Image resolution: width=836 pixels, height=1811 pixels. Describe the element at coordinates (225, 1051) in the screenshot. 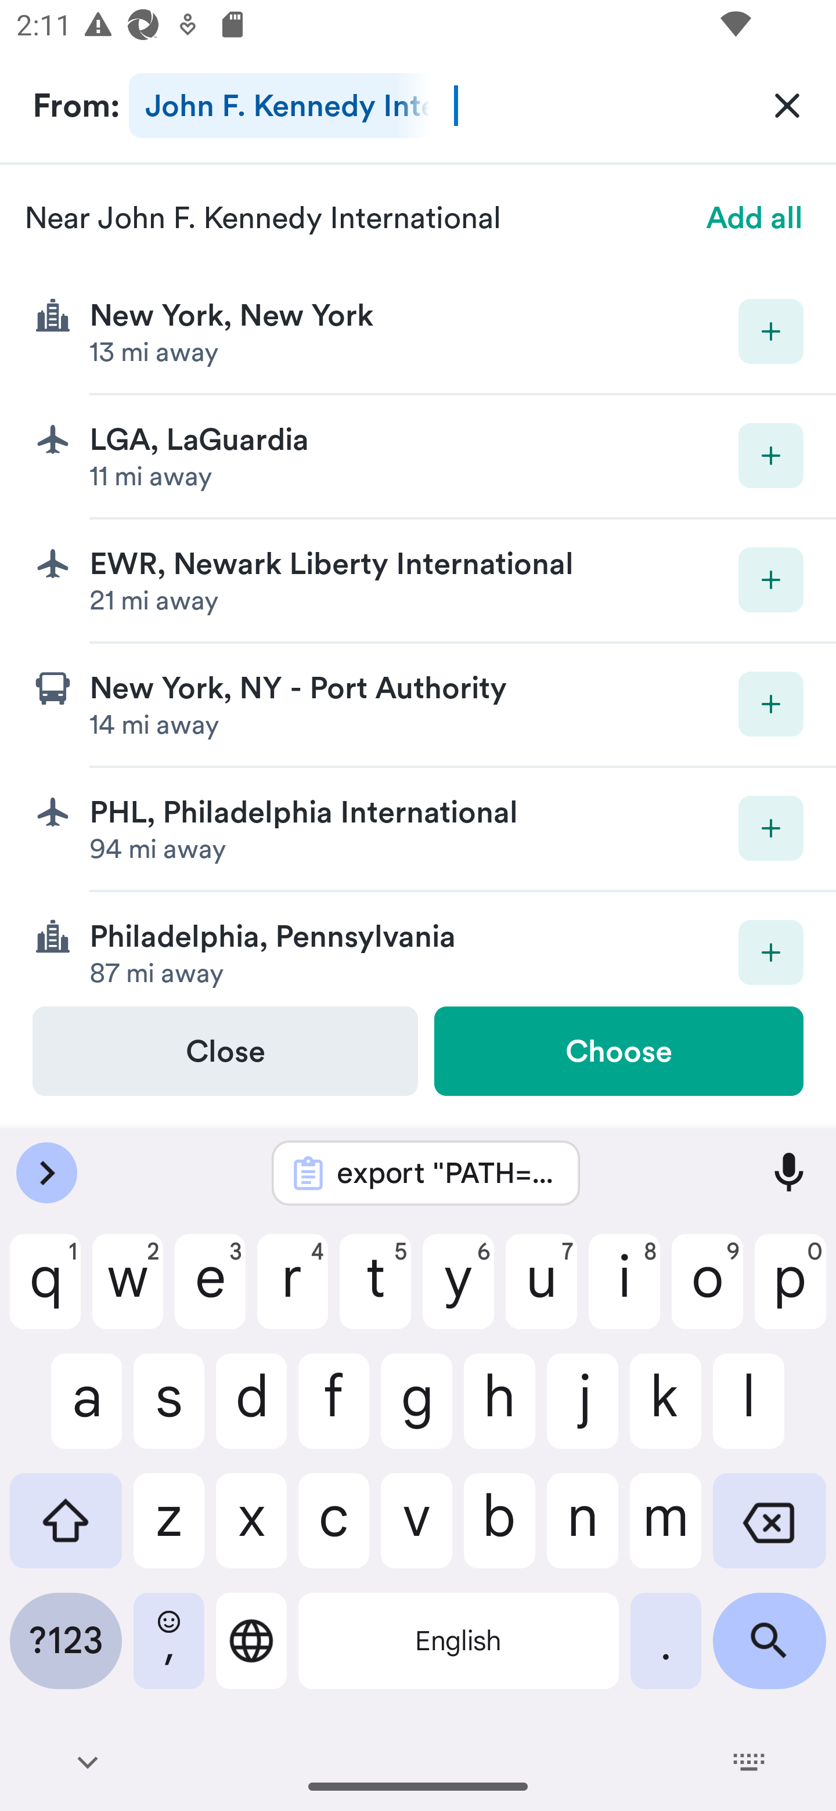

I see `Close` at that location.